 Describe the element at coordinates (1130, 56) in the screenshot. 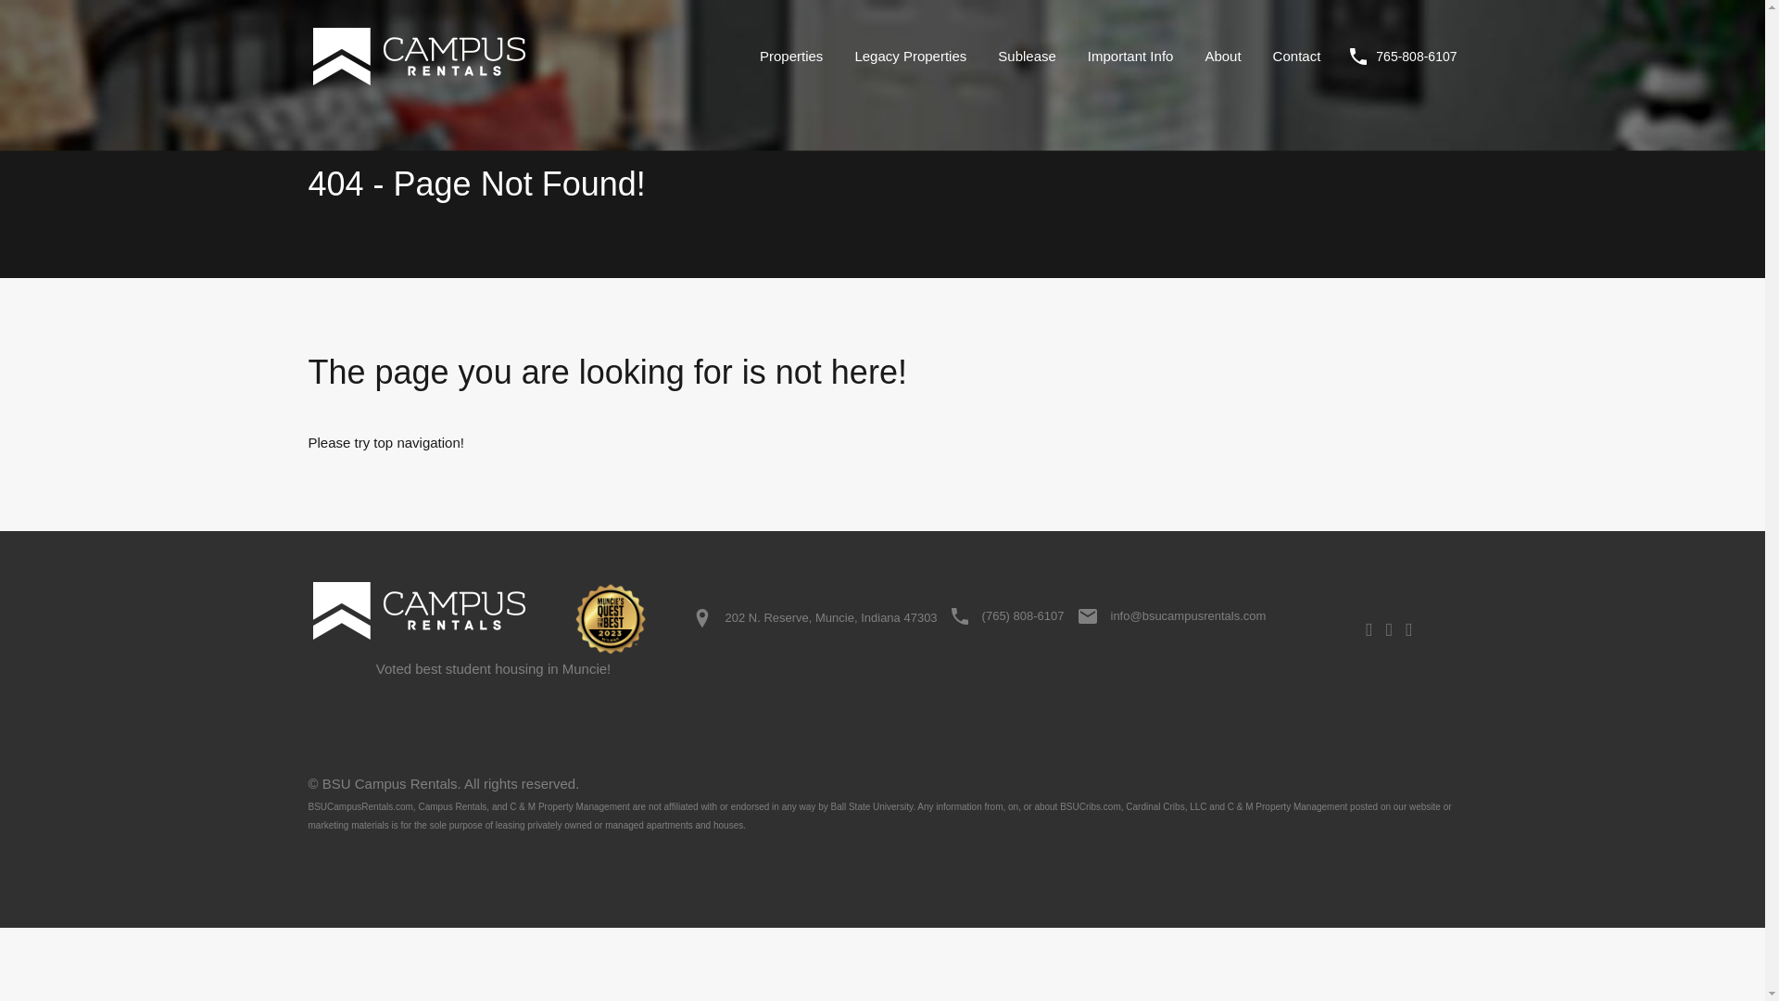

I see `Important Info` at that location.